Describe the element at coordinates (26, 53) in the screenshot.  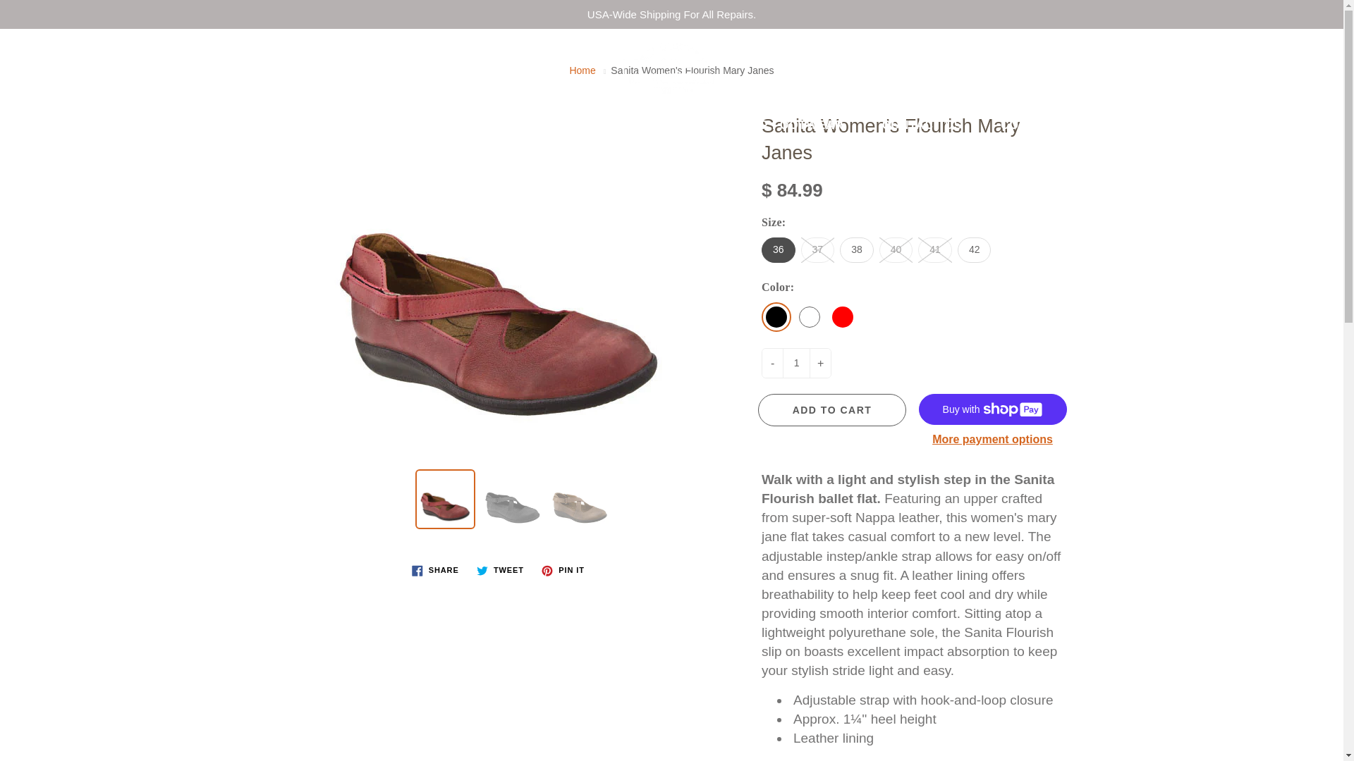
I see `Search` at that location.